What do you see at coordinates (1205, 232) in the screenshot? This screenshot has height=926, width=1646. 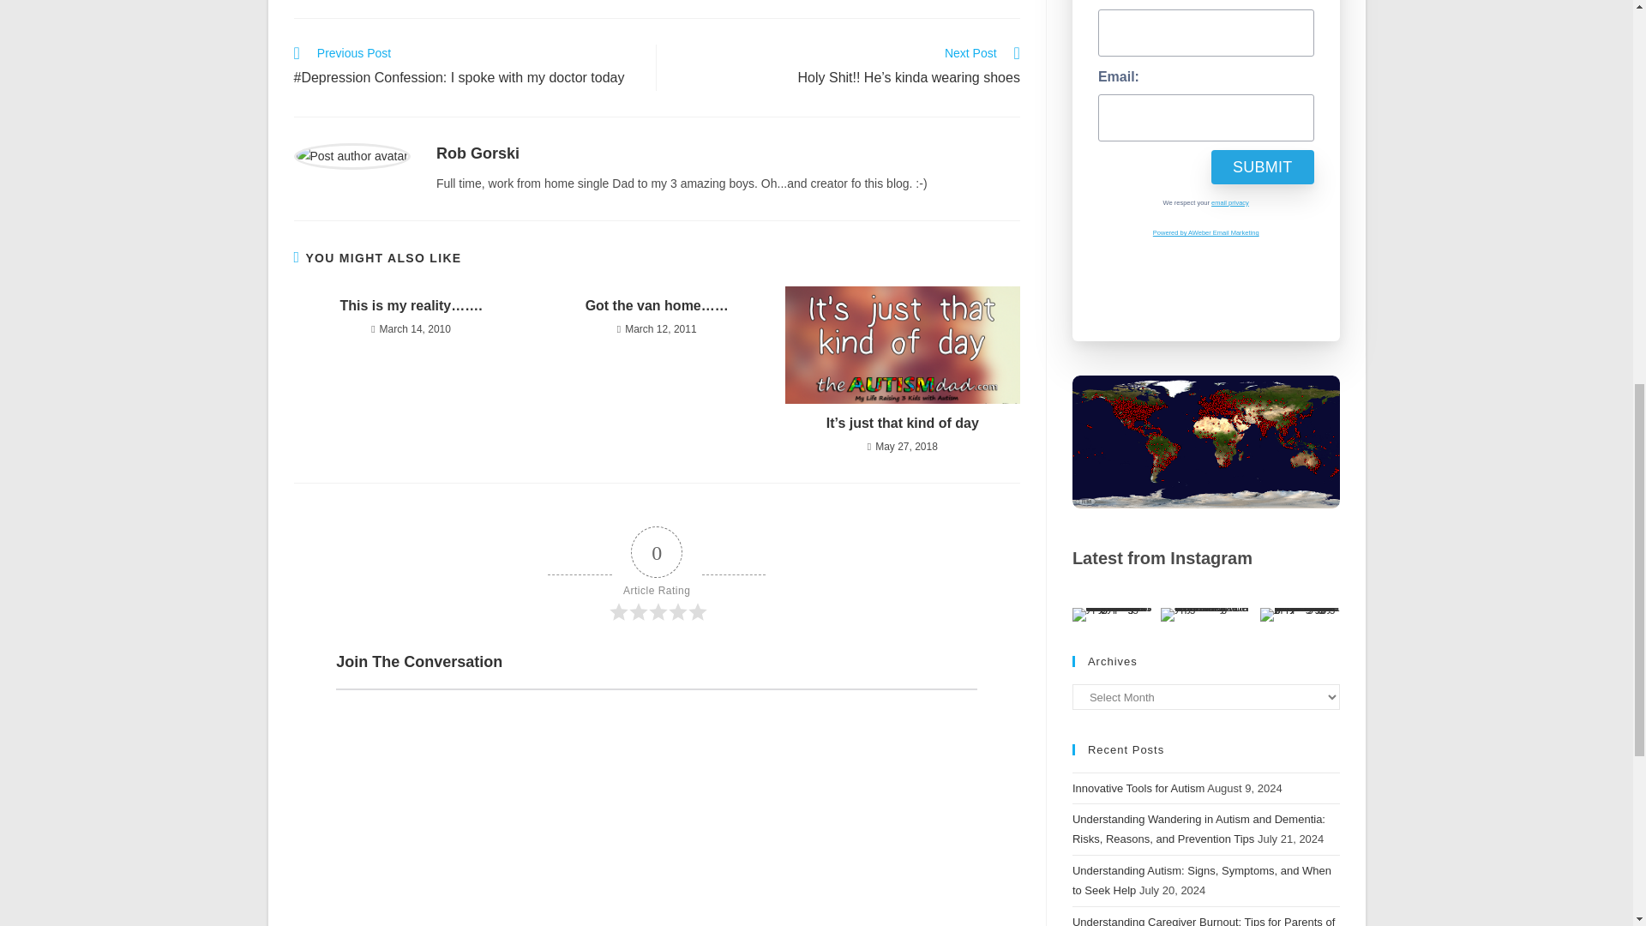 I see `AWeber Email Marketing` at bounding box center [1205, 232].